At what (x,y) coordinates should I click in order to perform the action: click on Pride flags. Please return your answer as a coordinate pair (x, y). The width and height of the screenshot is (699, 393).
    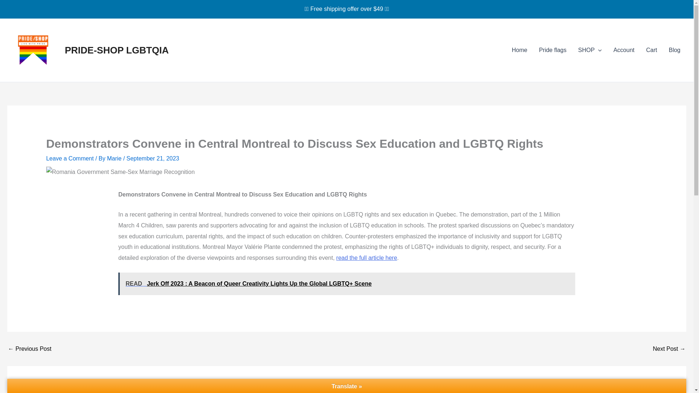
    Looking at the image, I should click on (553, 50).